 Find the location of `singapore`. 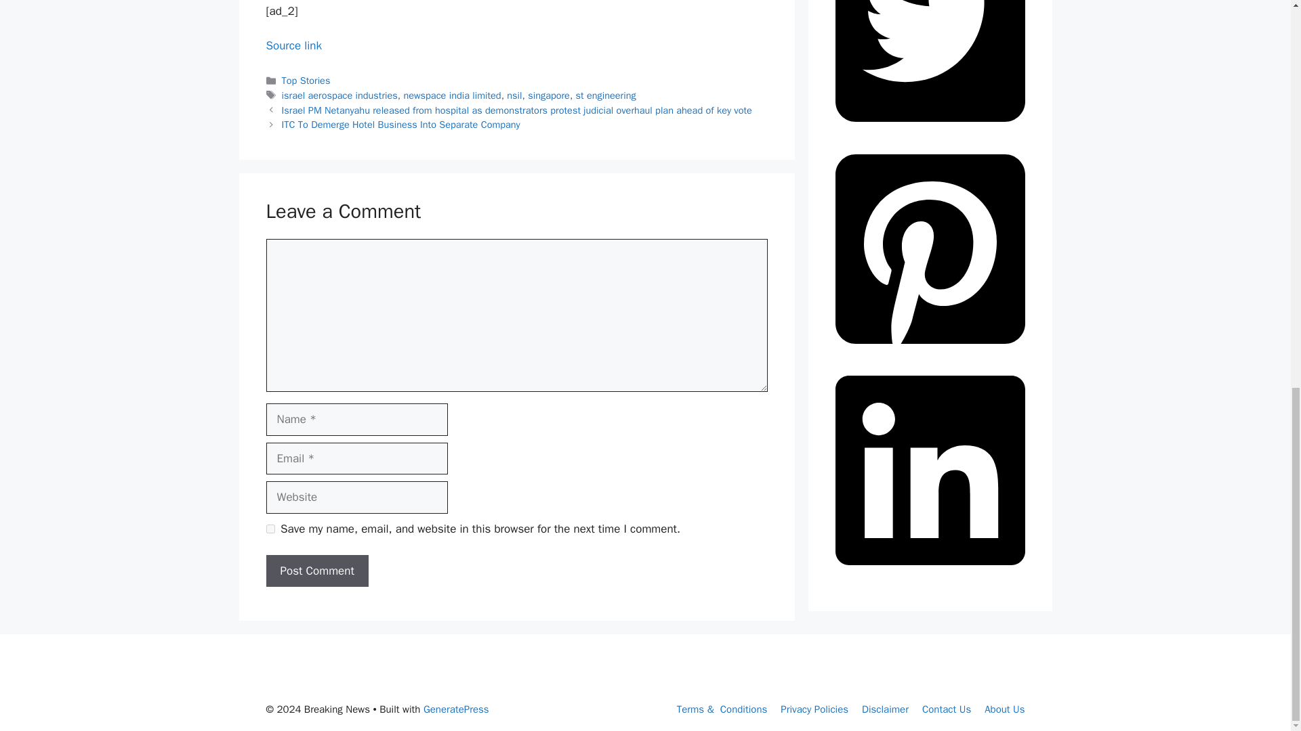

singapore is located at coordinates (549, 95).